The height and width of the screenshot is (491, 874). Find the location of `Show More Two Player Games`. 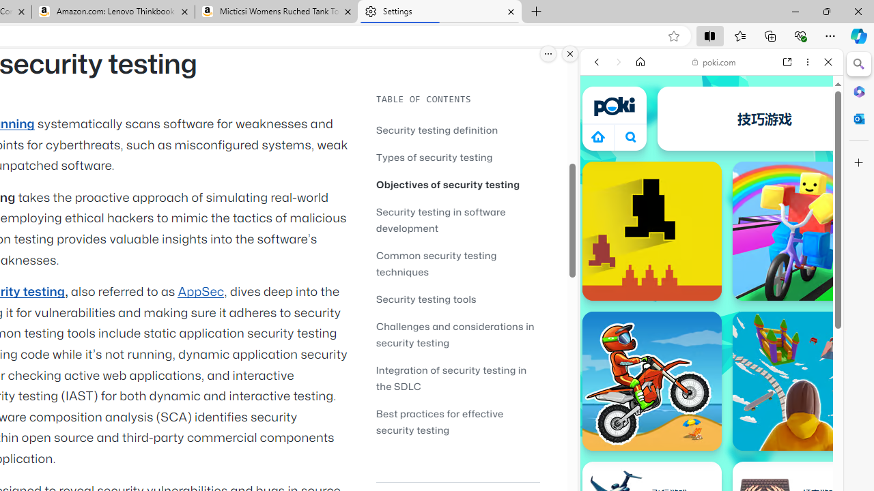

Show More Two Player Games is located at coordinates (795, 389).